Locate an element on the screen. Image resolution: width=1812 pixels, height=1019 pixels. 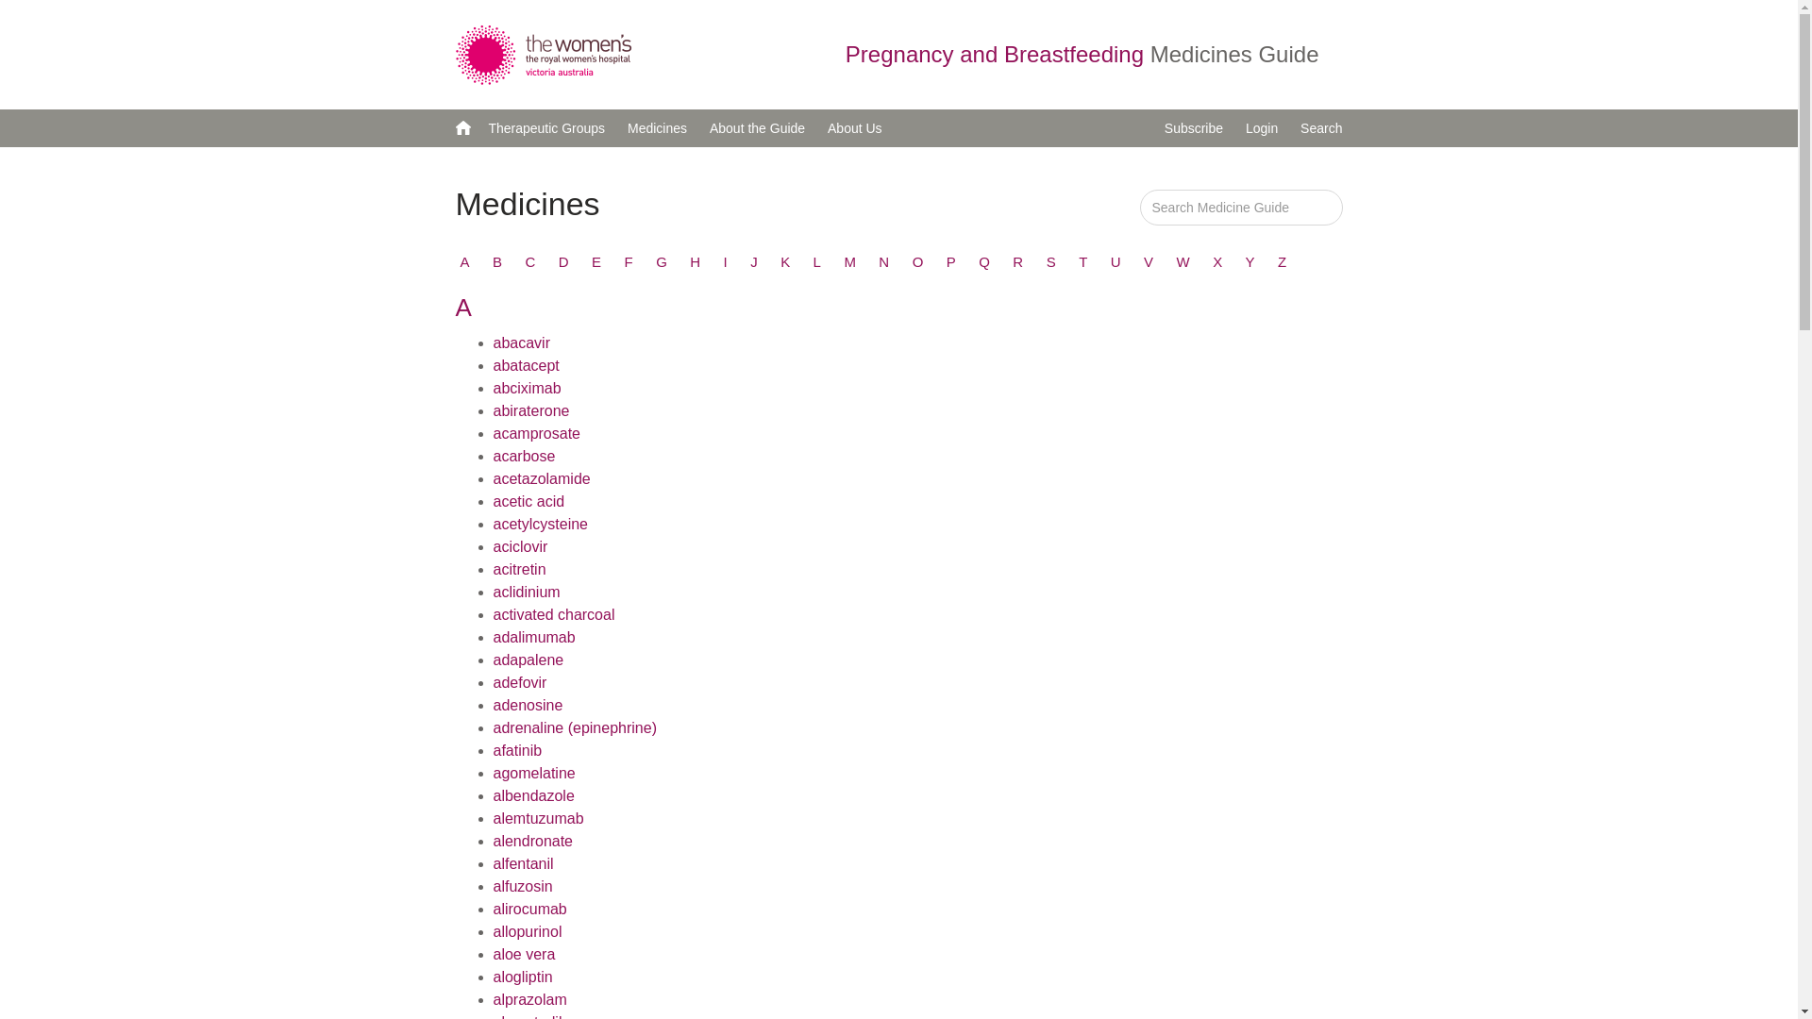
C is located at coordinates (530, 262).